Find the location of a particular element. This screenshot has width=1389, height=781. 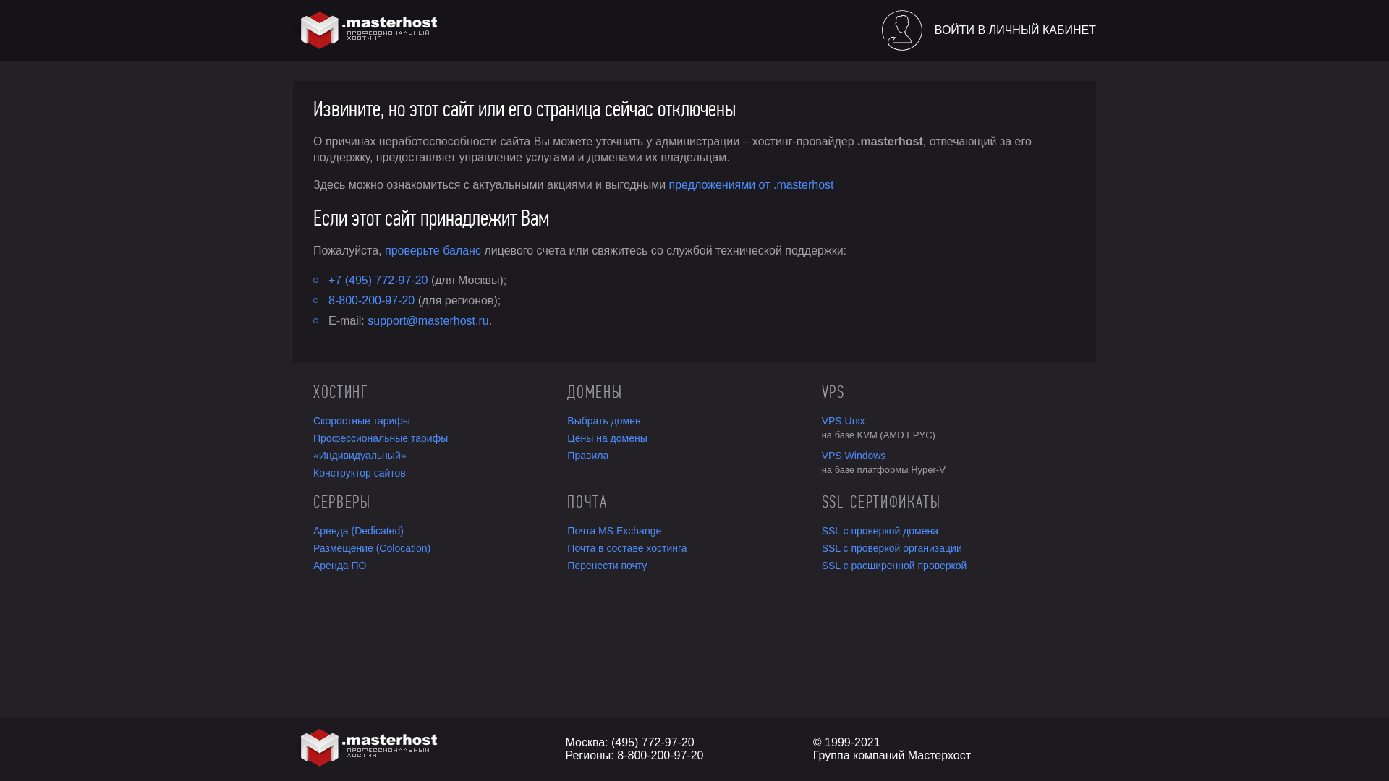

8-800-200-97-20 is located at coordinates (372, 301).